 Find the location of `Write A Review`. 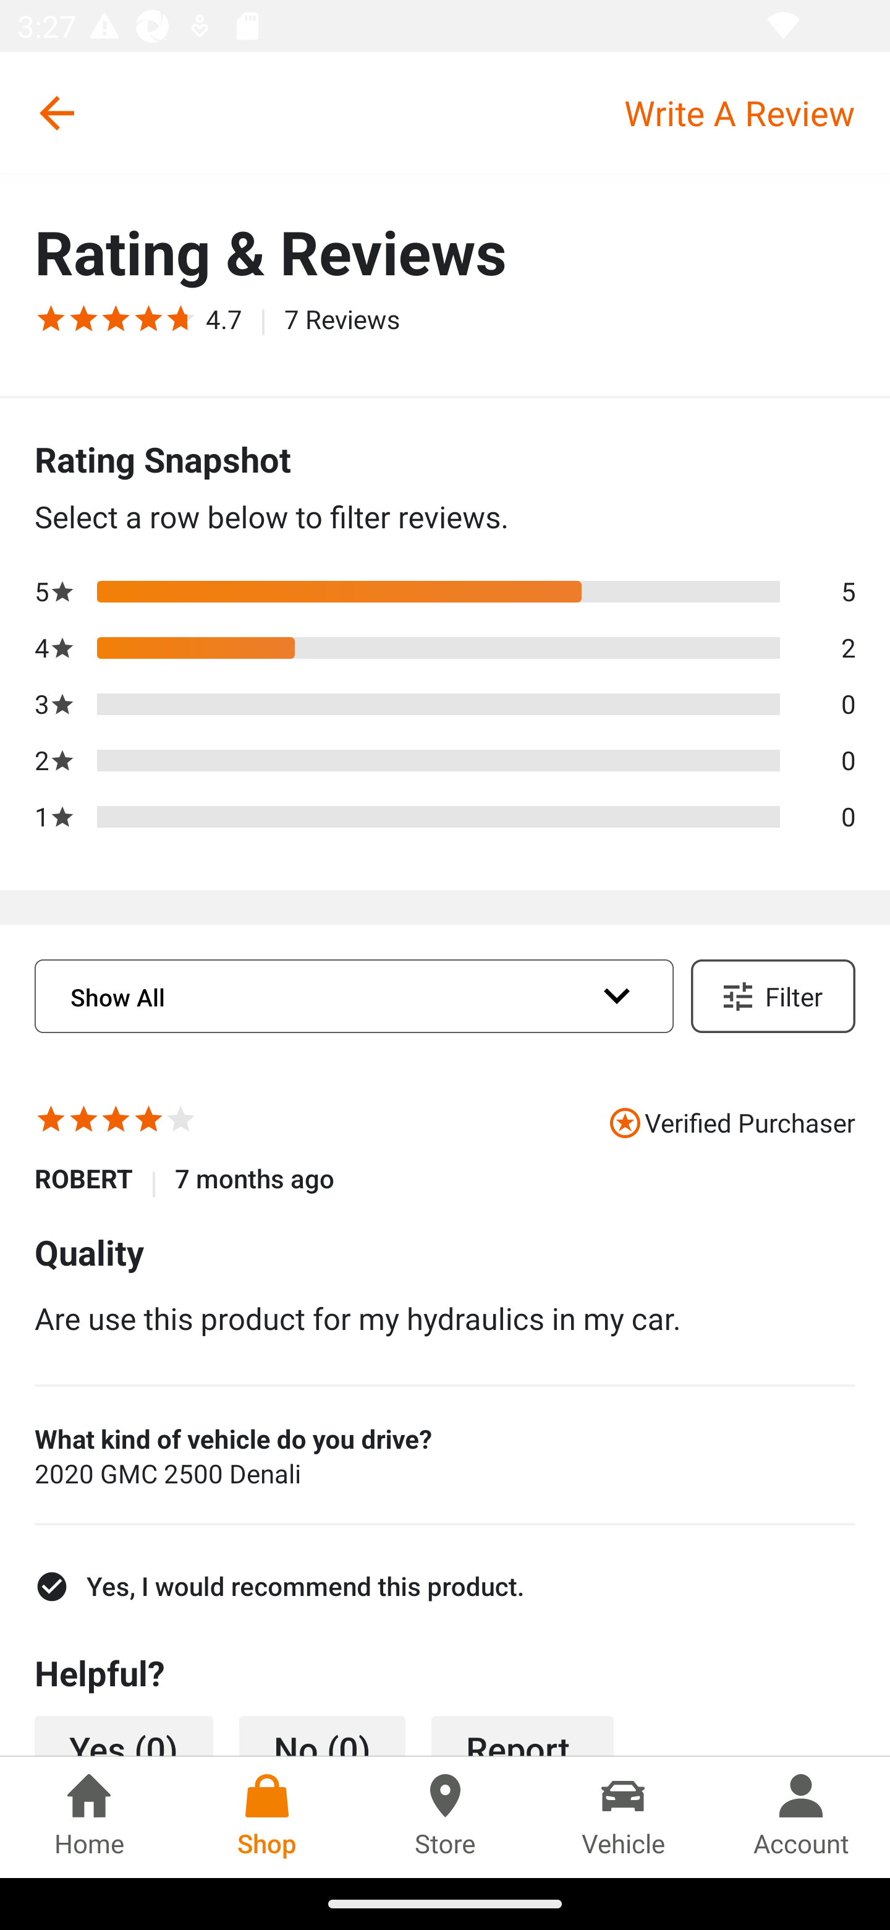

Write A Review is located at coordinates (756, 113).